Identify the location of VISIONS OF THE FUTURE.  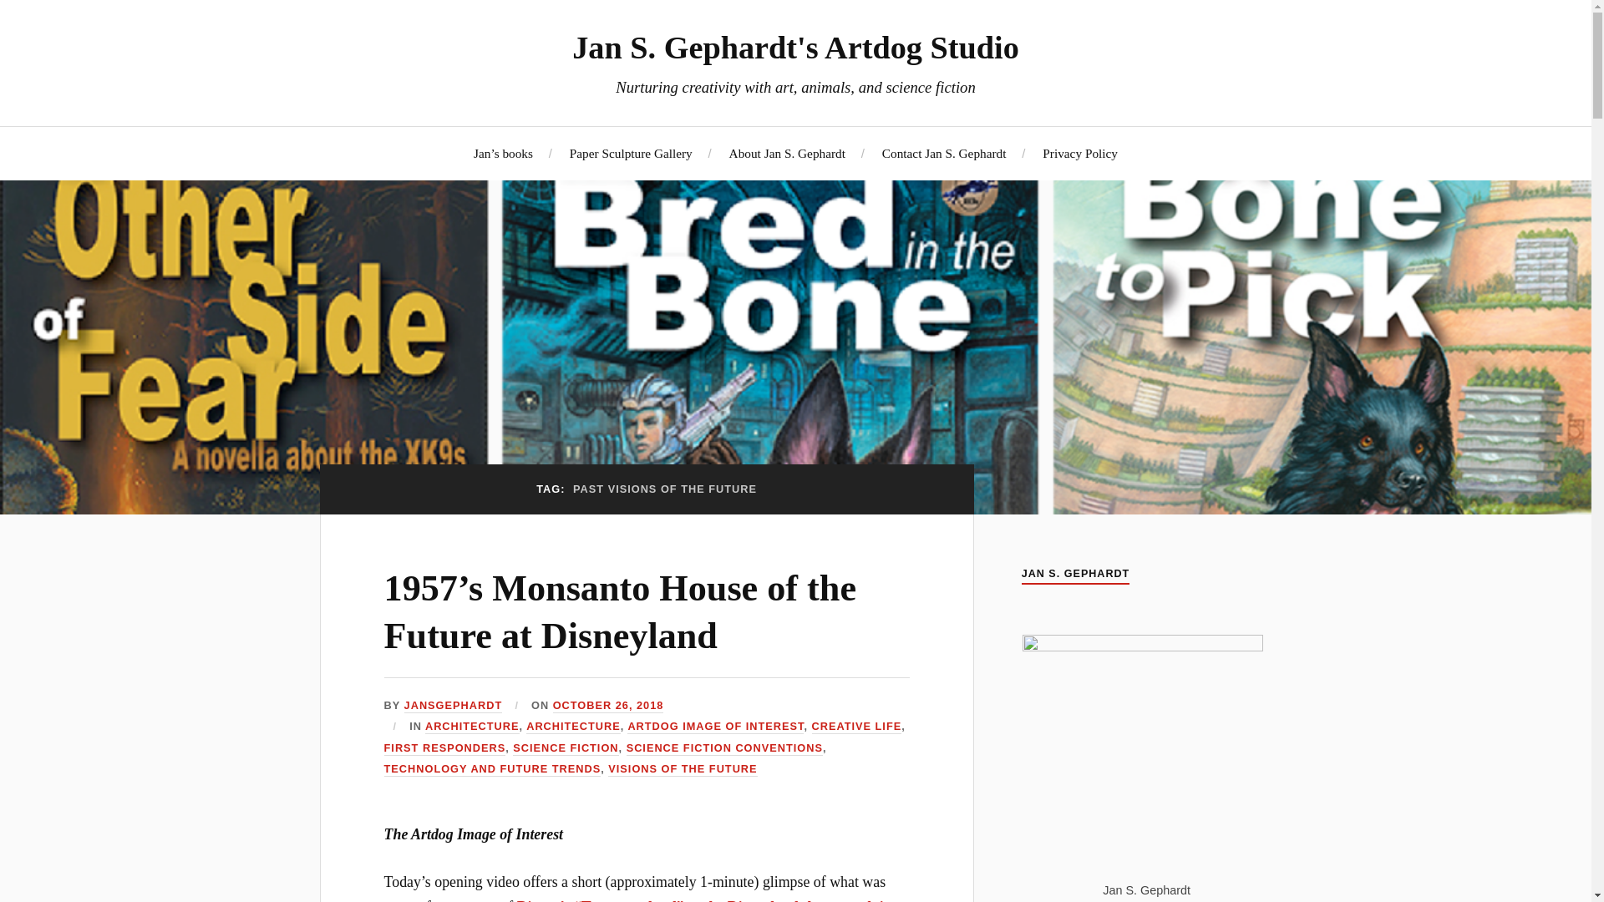
(682, 768).